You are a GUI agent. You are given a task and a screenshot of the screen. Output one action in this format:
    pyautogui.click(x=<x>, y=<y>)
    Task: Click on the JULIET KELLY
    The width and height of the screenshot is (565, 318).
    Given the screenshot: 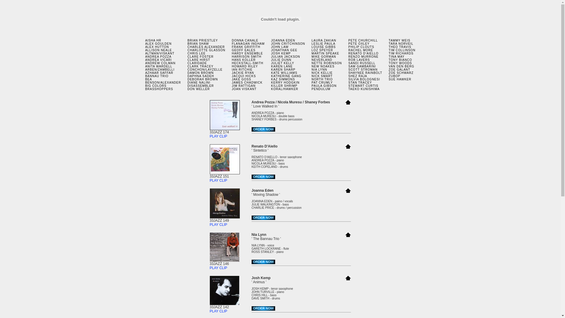 What is the action you would take?
    pyautogui.click(x=282, y=63)
    